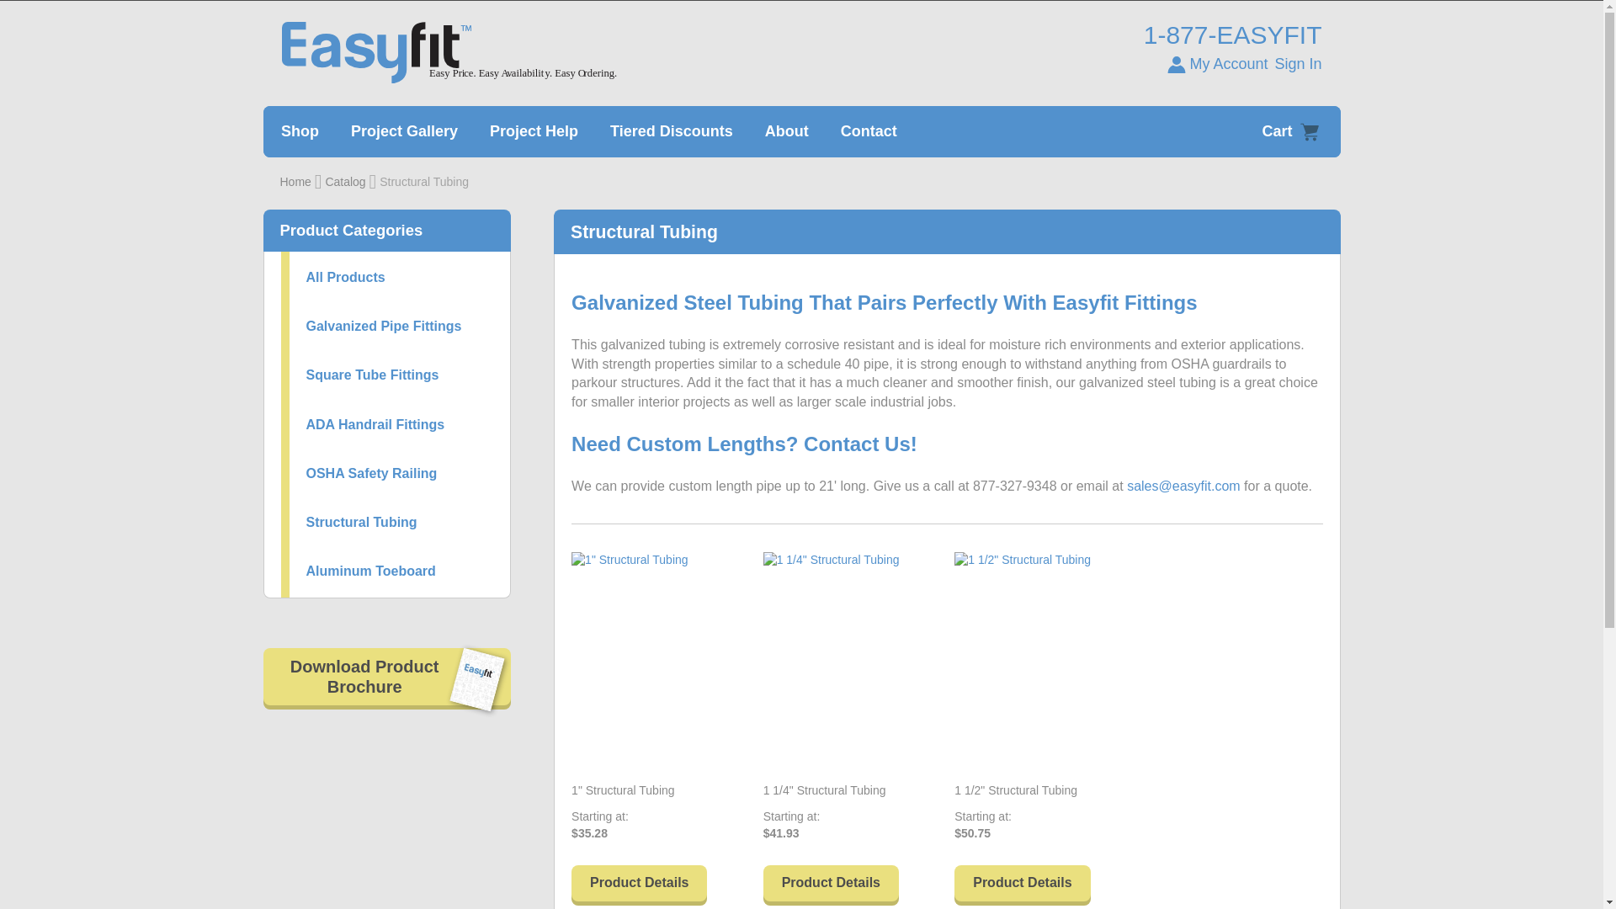 The width and height of the screenshot is (1616, 909). I want to click on Contact, so click(869, 131).